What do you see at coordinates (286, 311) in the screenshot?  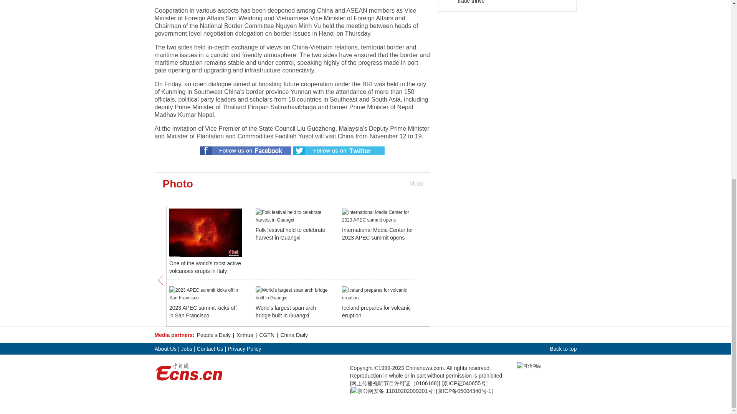 I see `World's largest span arch bridge built in Guangxi` at bounding box center [286, 311].